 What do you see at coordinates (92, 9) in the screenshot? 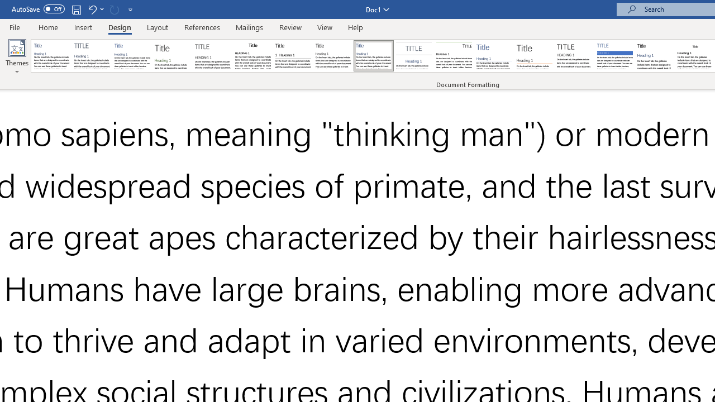
I see `Undo Outline Move Up` at bounding box center [92, 9].